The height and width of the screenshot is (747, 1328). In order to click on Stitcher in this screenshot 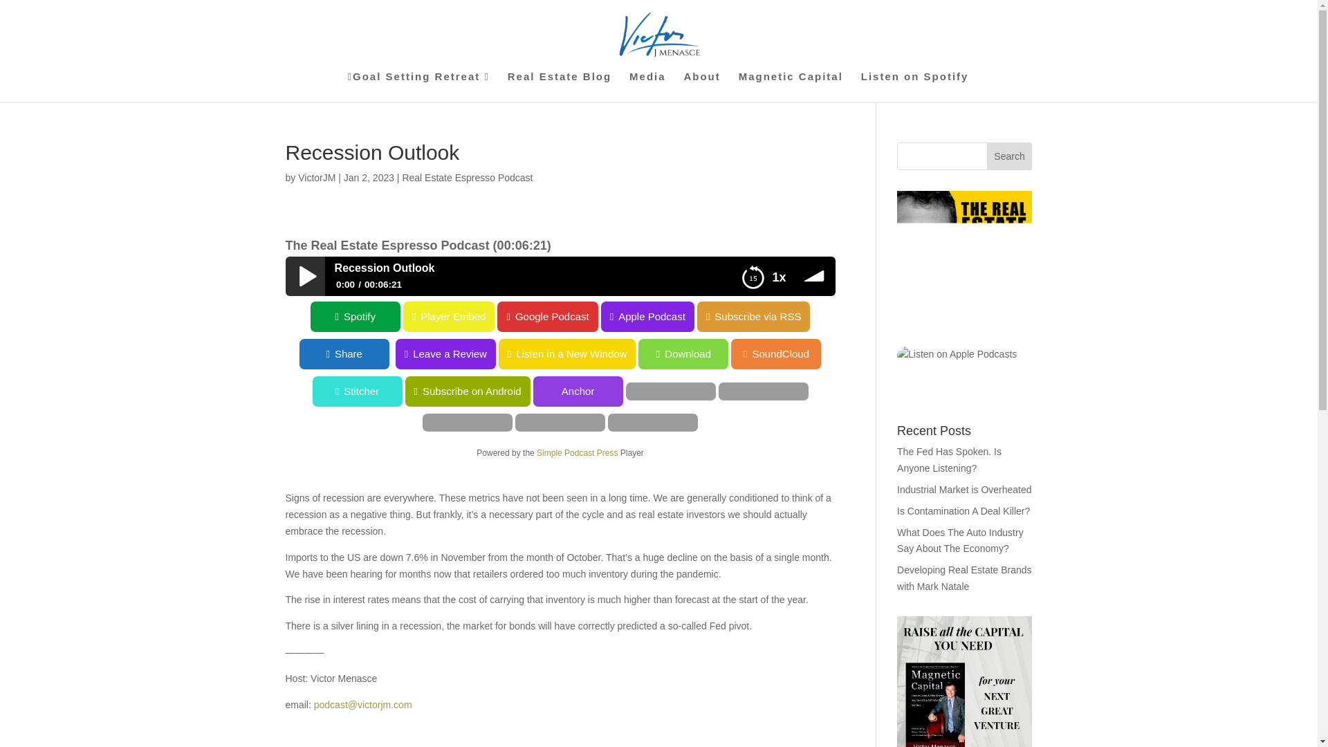, I will do `click(45, 391)`.